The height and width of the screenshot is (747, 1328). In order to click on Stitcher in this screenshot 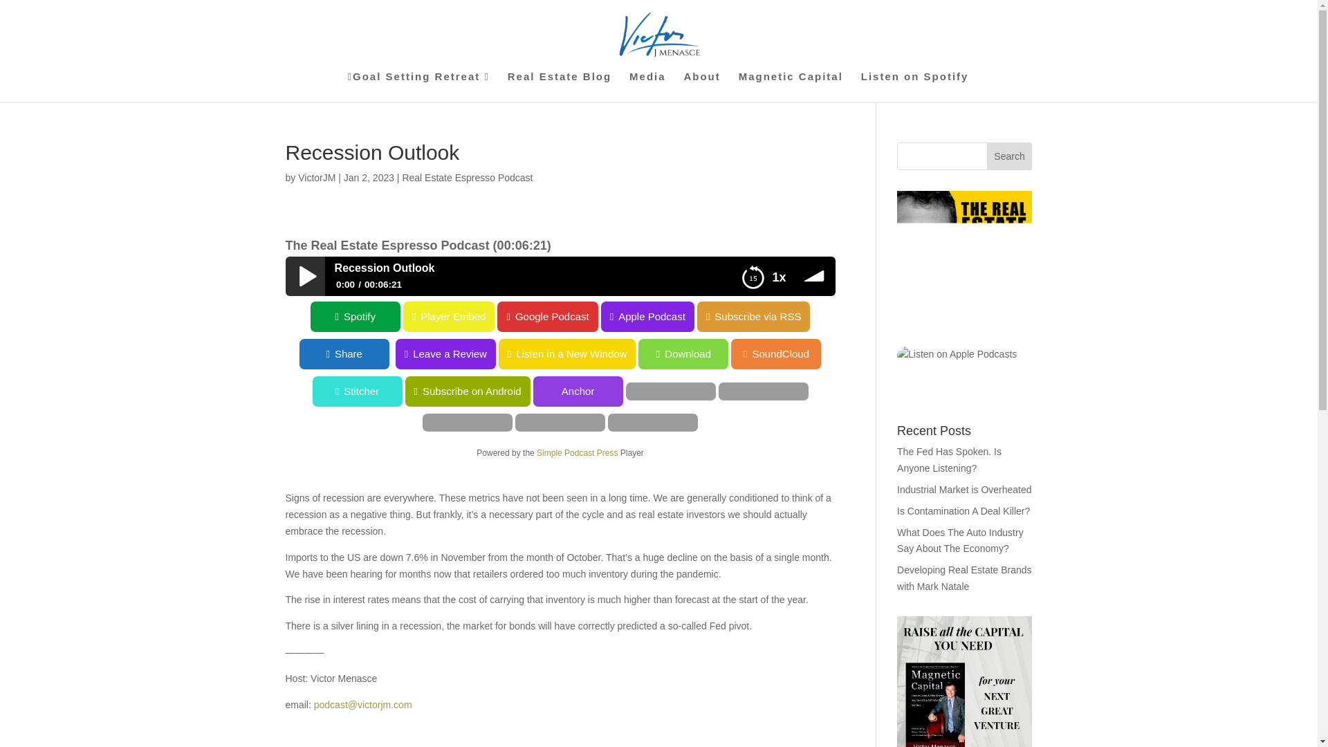, I will do `click(45, 391)`.